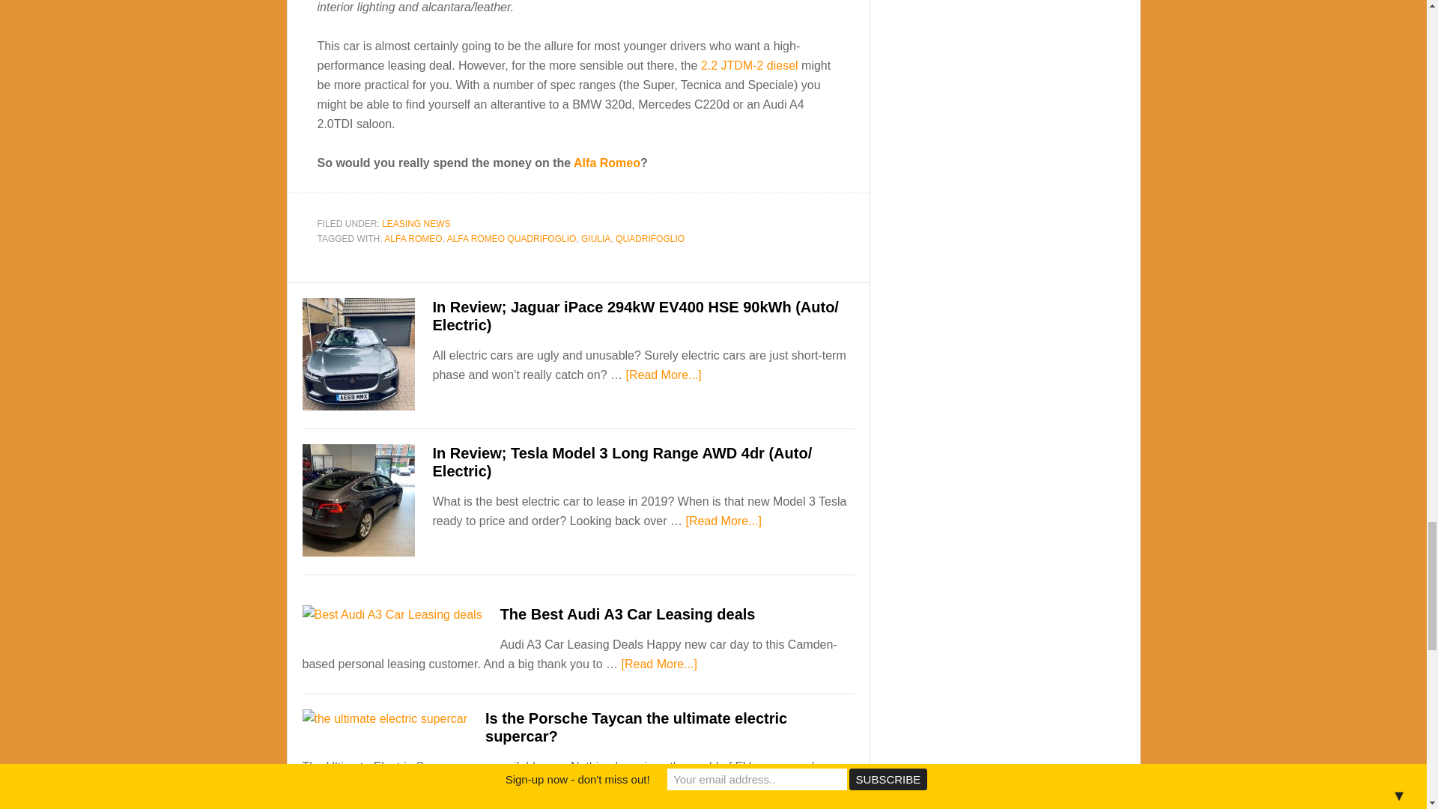 This screenshot has height=809, width=1438. What do you see at coordinates (628, 613) in the screenshot?
I see `The Best Audi A3 Car Leasing deals` at bounding box center [628, 613].